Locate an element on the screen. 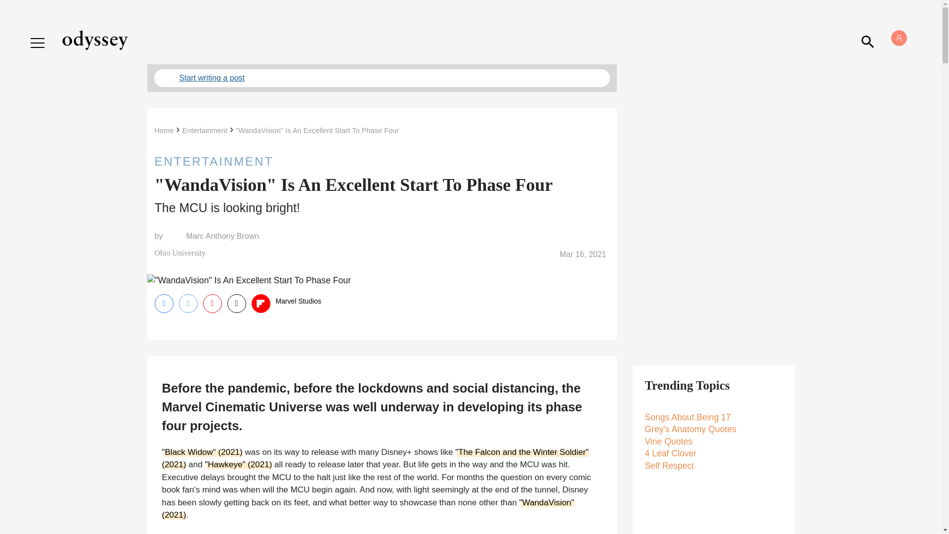  Marc Anthony Brown is located at coordinates (222, 236).